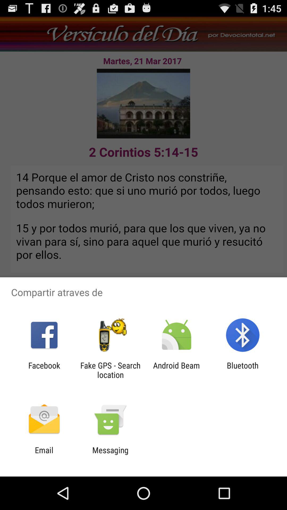 The width and height of the screenshot is (287, 510). Describe the element at coordinates (176, 370) in the screenshot. I see `scroll until android beam app` at that location.